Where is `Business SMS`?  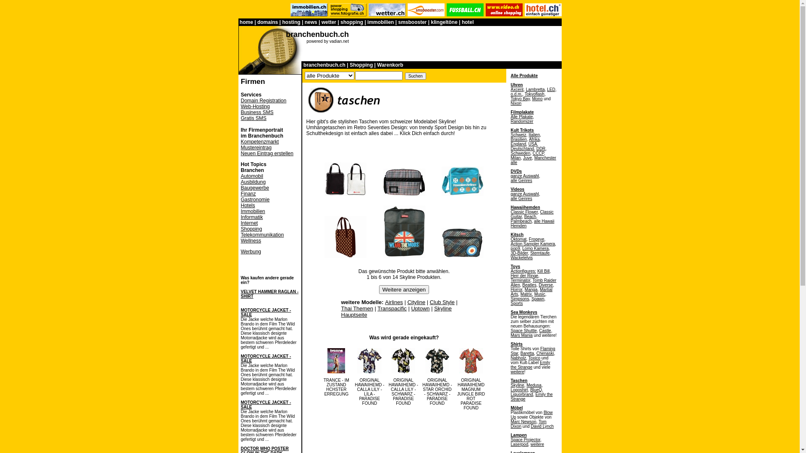
Business SMS is located at coordinates (257, 112).